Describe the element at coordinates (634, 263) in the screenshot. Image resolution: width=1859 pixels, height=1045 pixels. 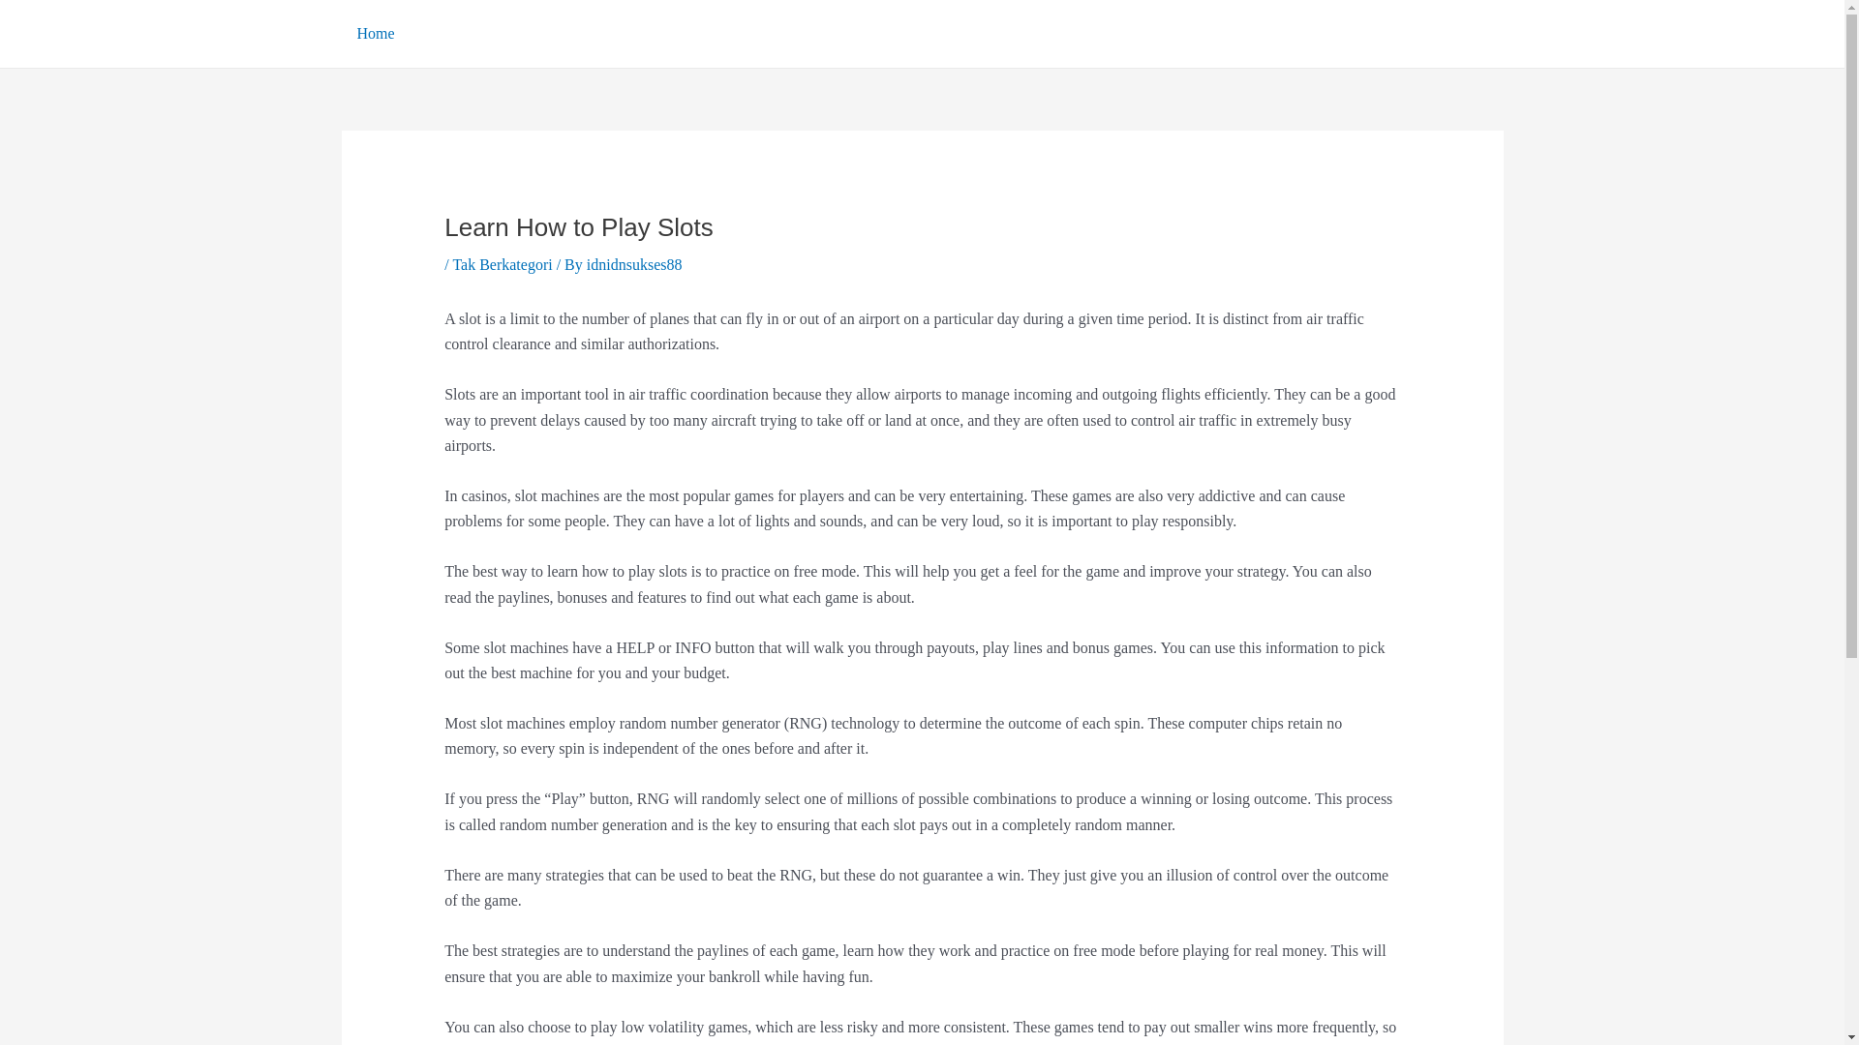
I see `View all posts by idnidnsukses88` at that location.